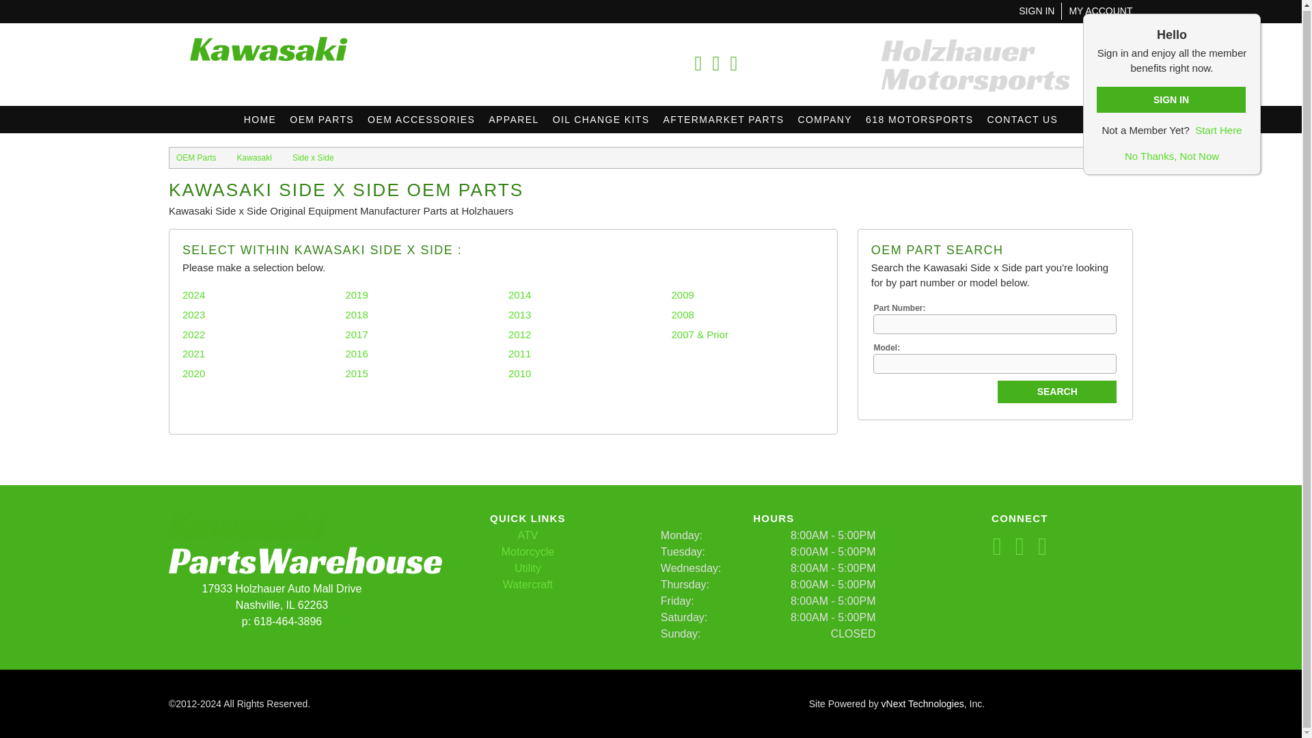 This screenshot has height=738, width=1312. What do you see at coordinates (625, 63) in the screenshot?
I see `618-464-3896` at bounding box center [625, 63].